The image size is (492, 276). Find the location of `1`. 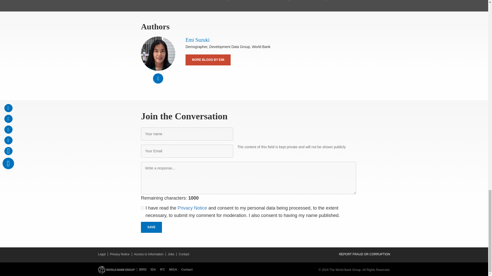

1 is located at coordinates (142, 208).